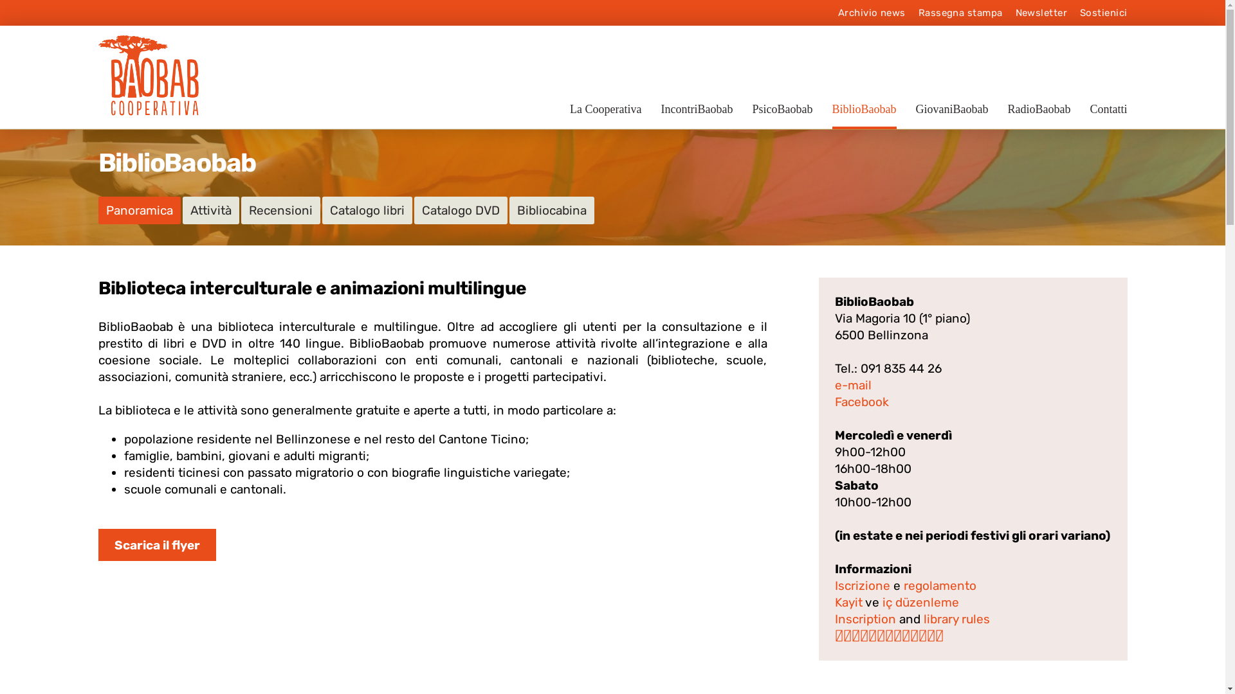 The image size is (1235, 694). I want to click on Facebook, so click(862, 402).